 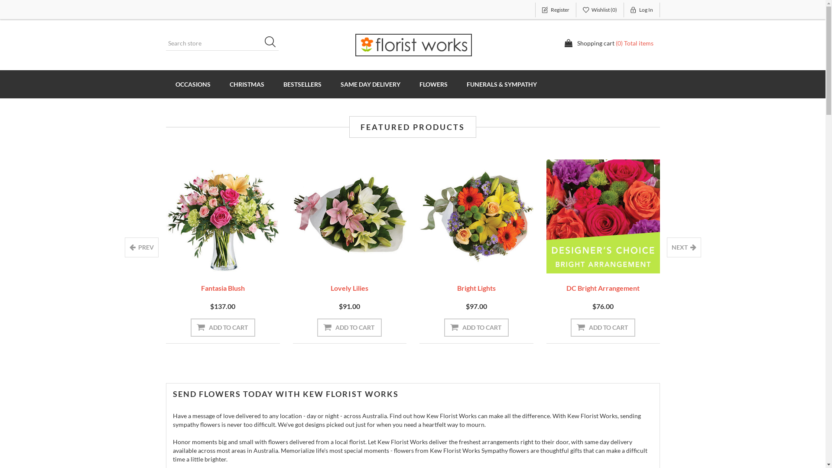 What do you see at coordinates (302, 84) in the screenshot?
I see `BESTSELLERS` at bounding box center [302, 84].